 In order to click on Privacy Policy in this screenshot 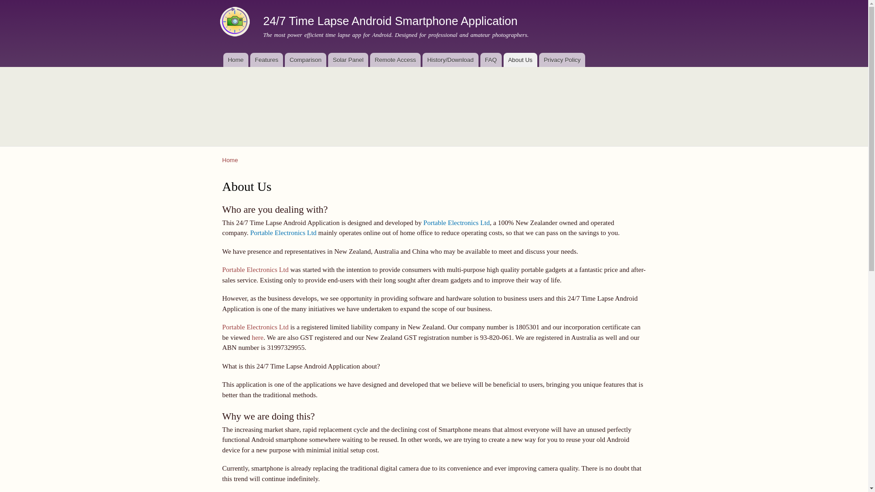, I will do `click(562, 60)`.